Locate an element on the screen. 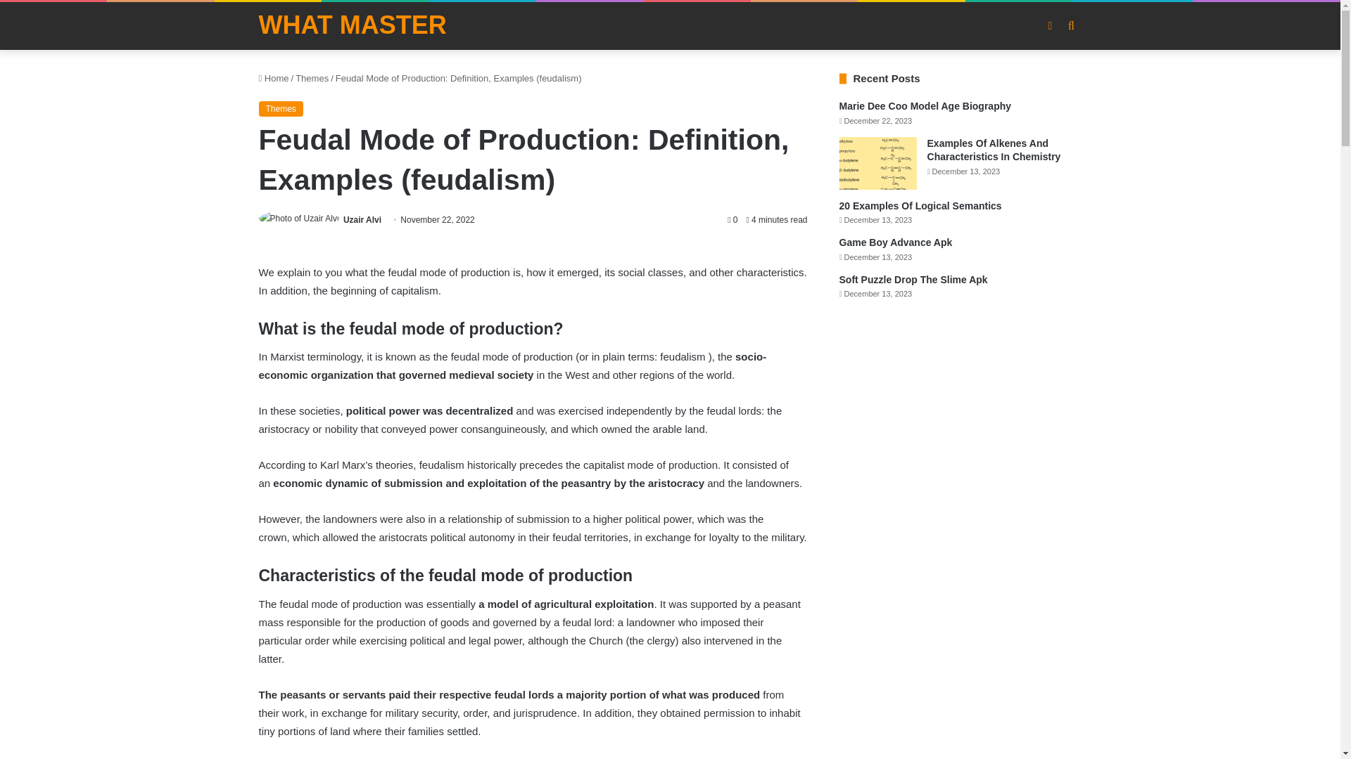  Themes is located at coordinates (312, 77).